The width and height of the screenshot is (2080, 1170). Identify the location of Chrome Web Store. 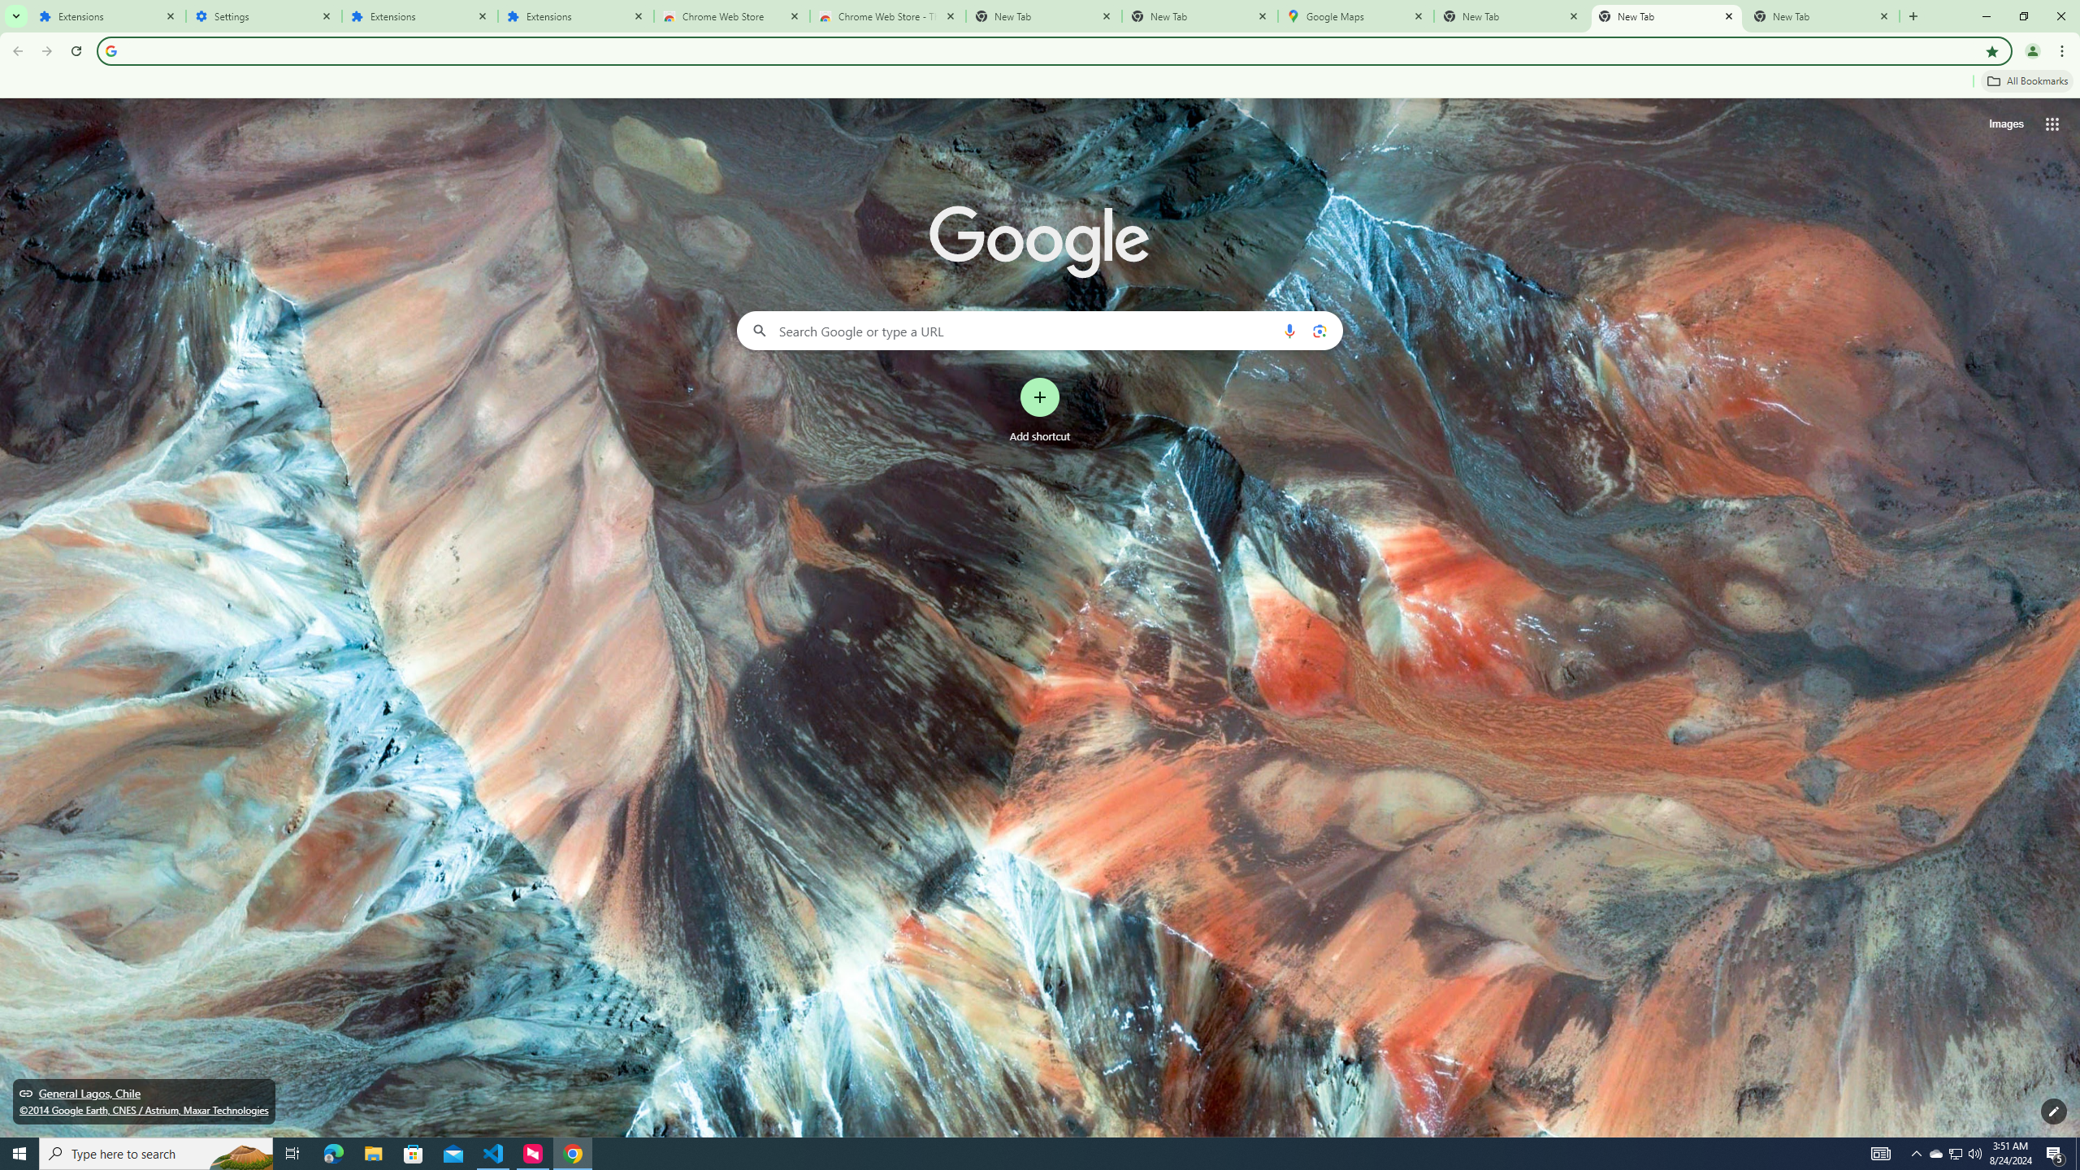
(732, 16).